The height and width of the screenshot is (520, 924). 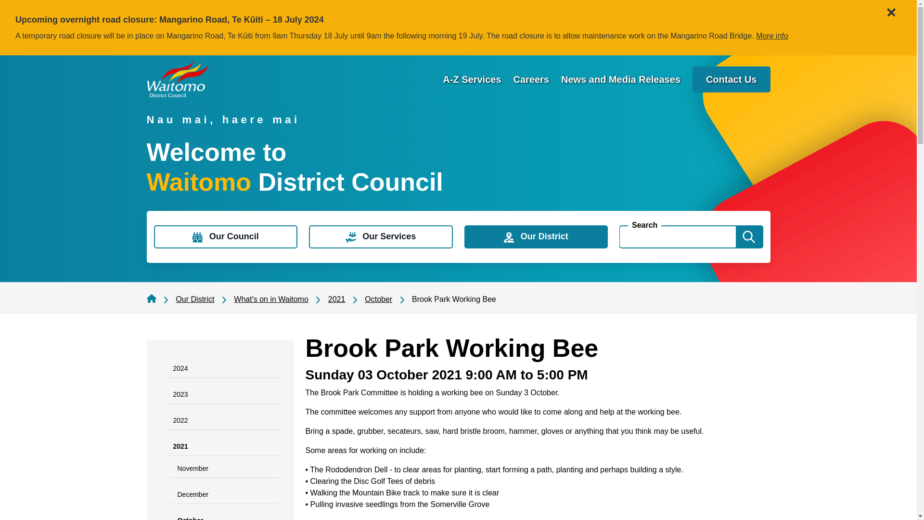 What do you see at coordinates (772, 36) in the screenshot?
I see `More info` at bounding box center [772, 36].